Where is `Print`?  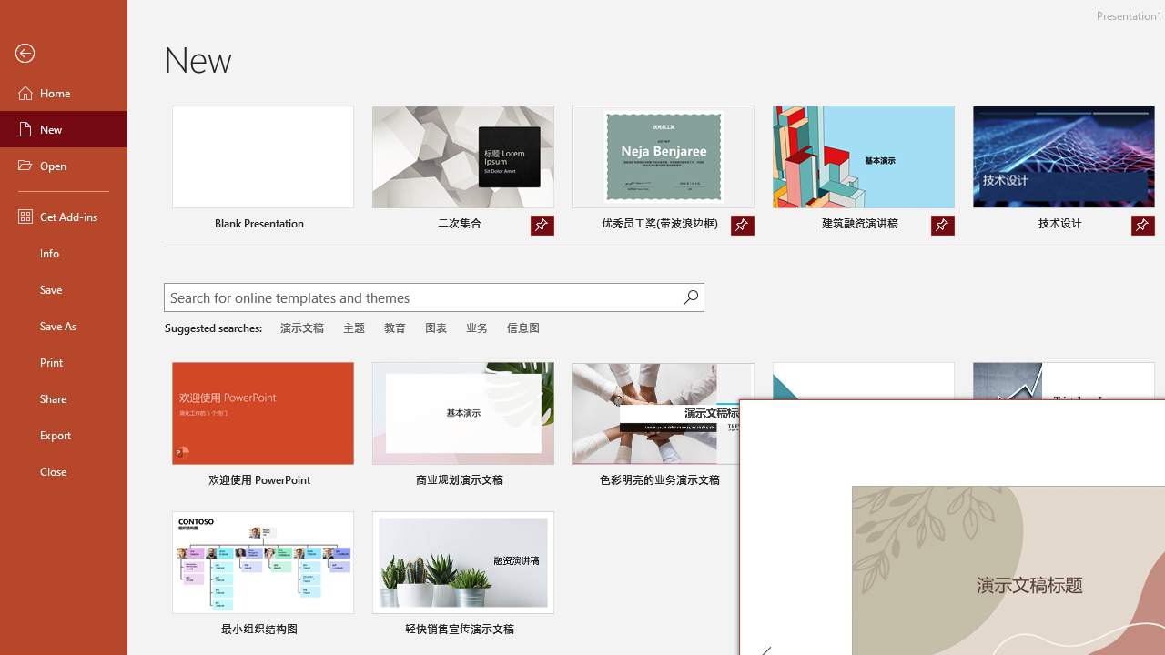
Print is located at coordinates (64, 362).